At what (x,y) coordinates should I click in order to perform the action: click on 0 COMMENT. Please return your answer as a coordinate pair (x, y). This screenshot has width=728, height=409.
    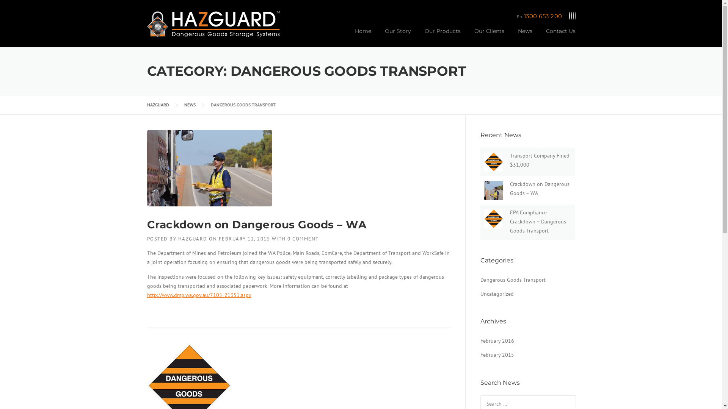
    Looking at the image, I should click on (303, 239).